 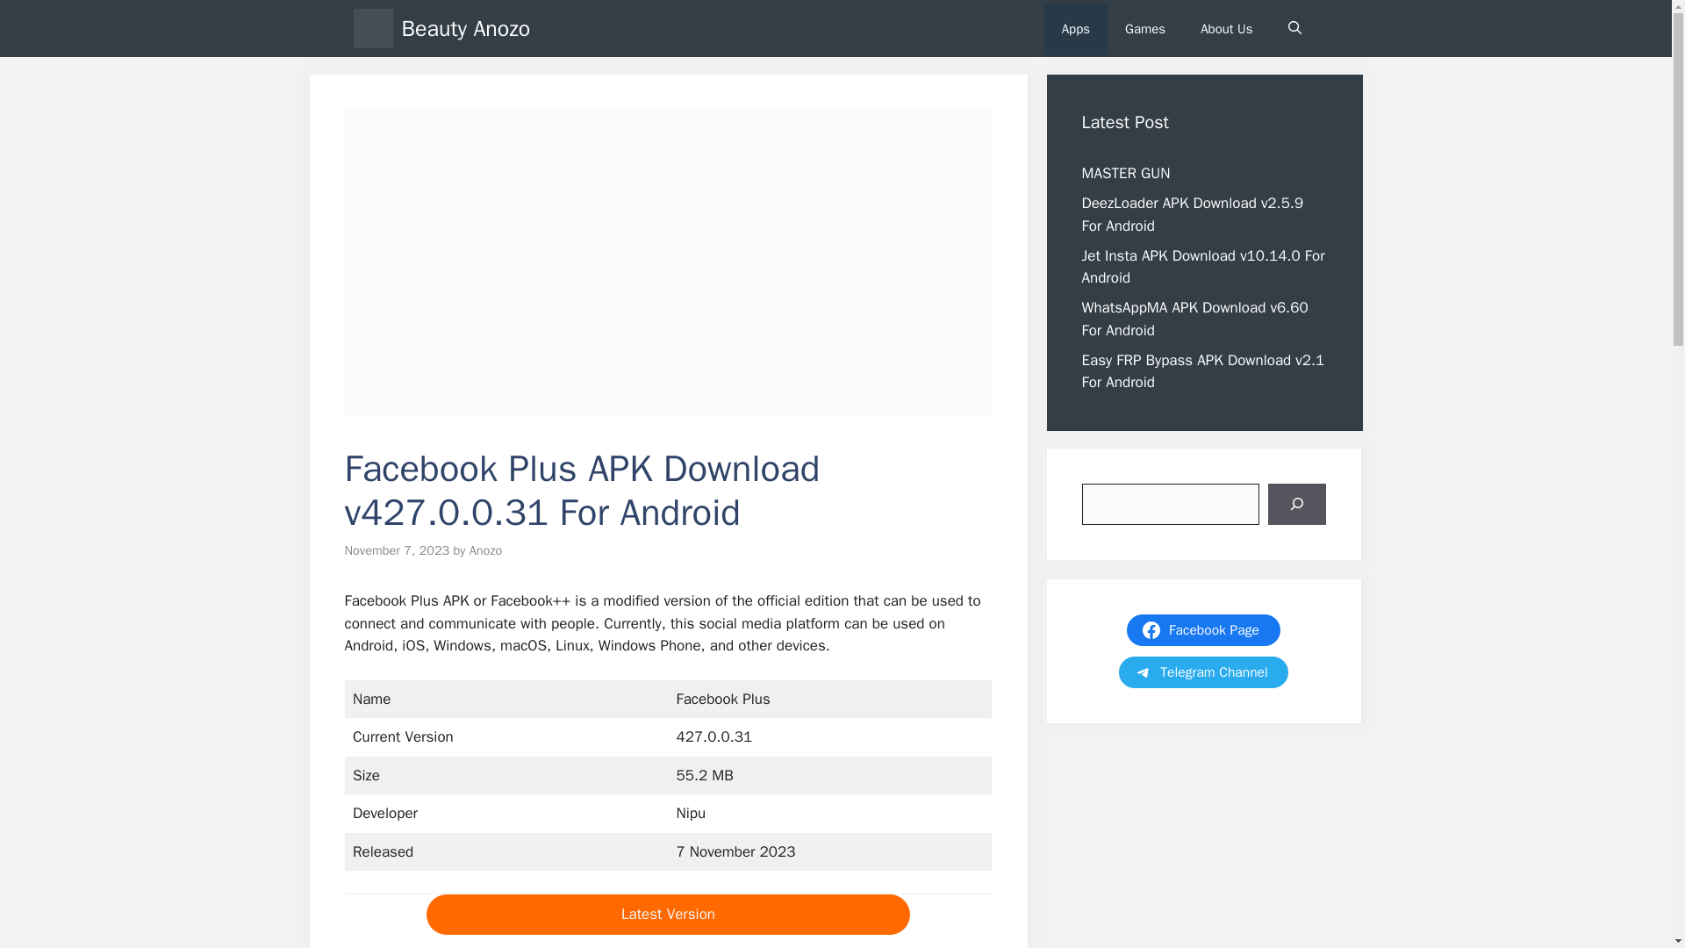 What do you see at coordinates (1203, 672) in the screenshot?
I see `Telegram Channel` at bounding box center [1203, 672].